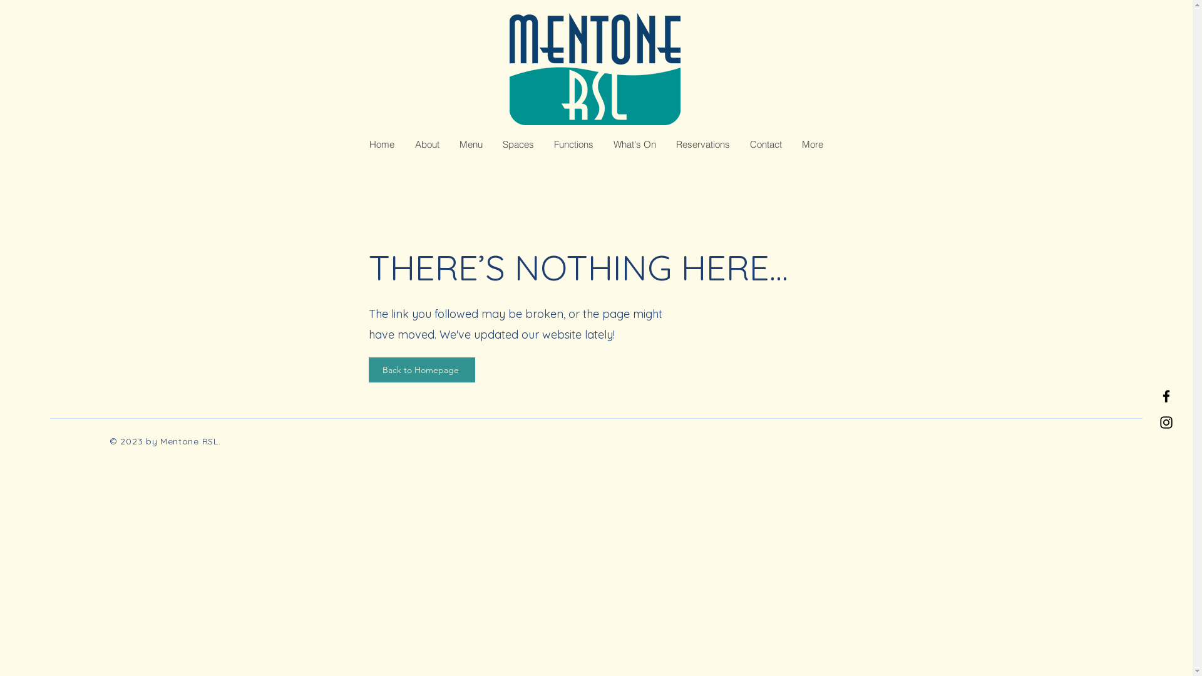 This screenshot has height=676, width=1202. What do you see at coordinates (595, 69) in the screenshot?
I see `mentone-logo.png` at bounding box center [595, 69].